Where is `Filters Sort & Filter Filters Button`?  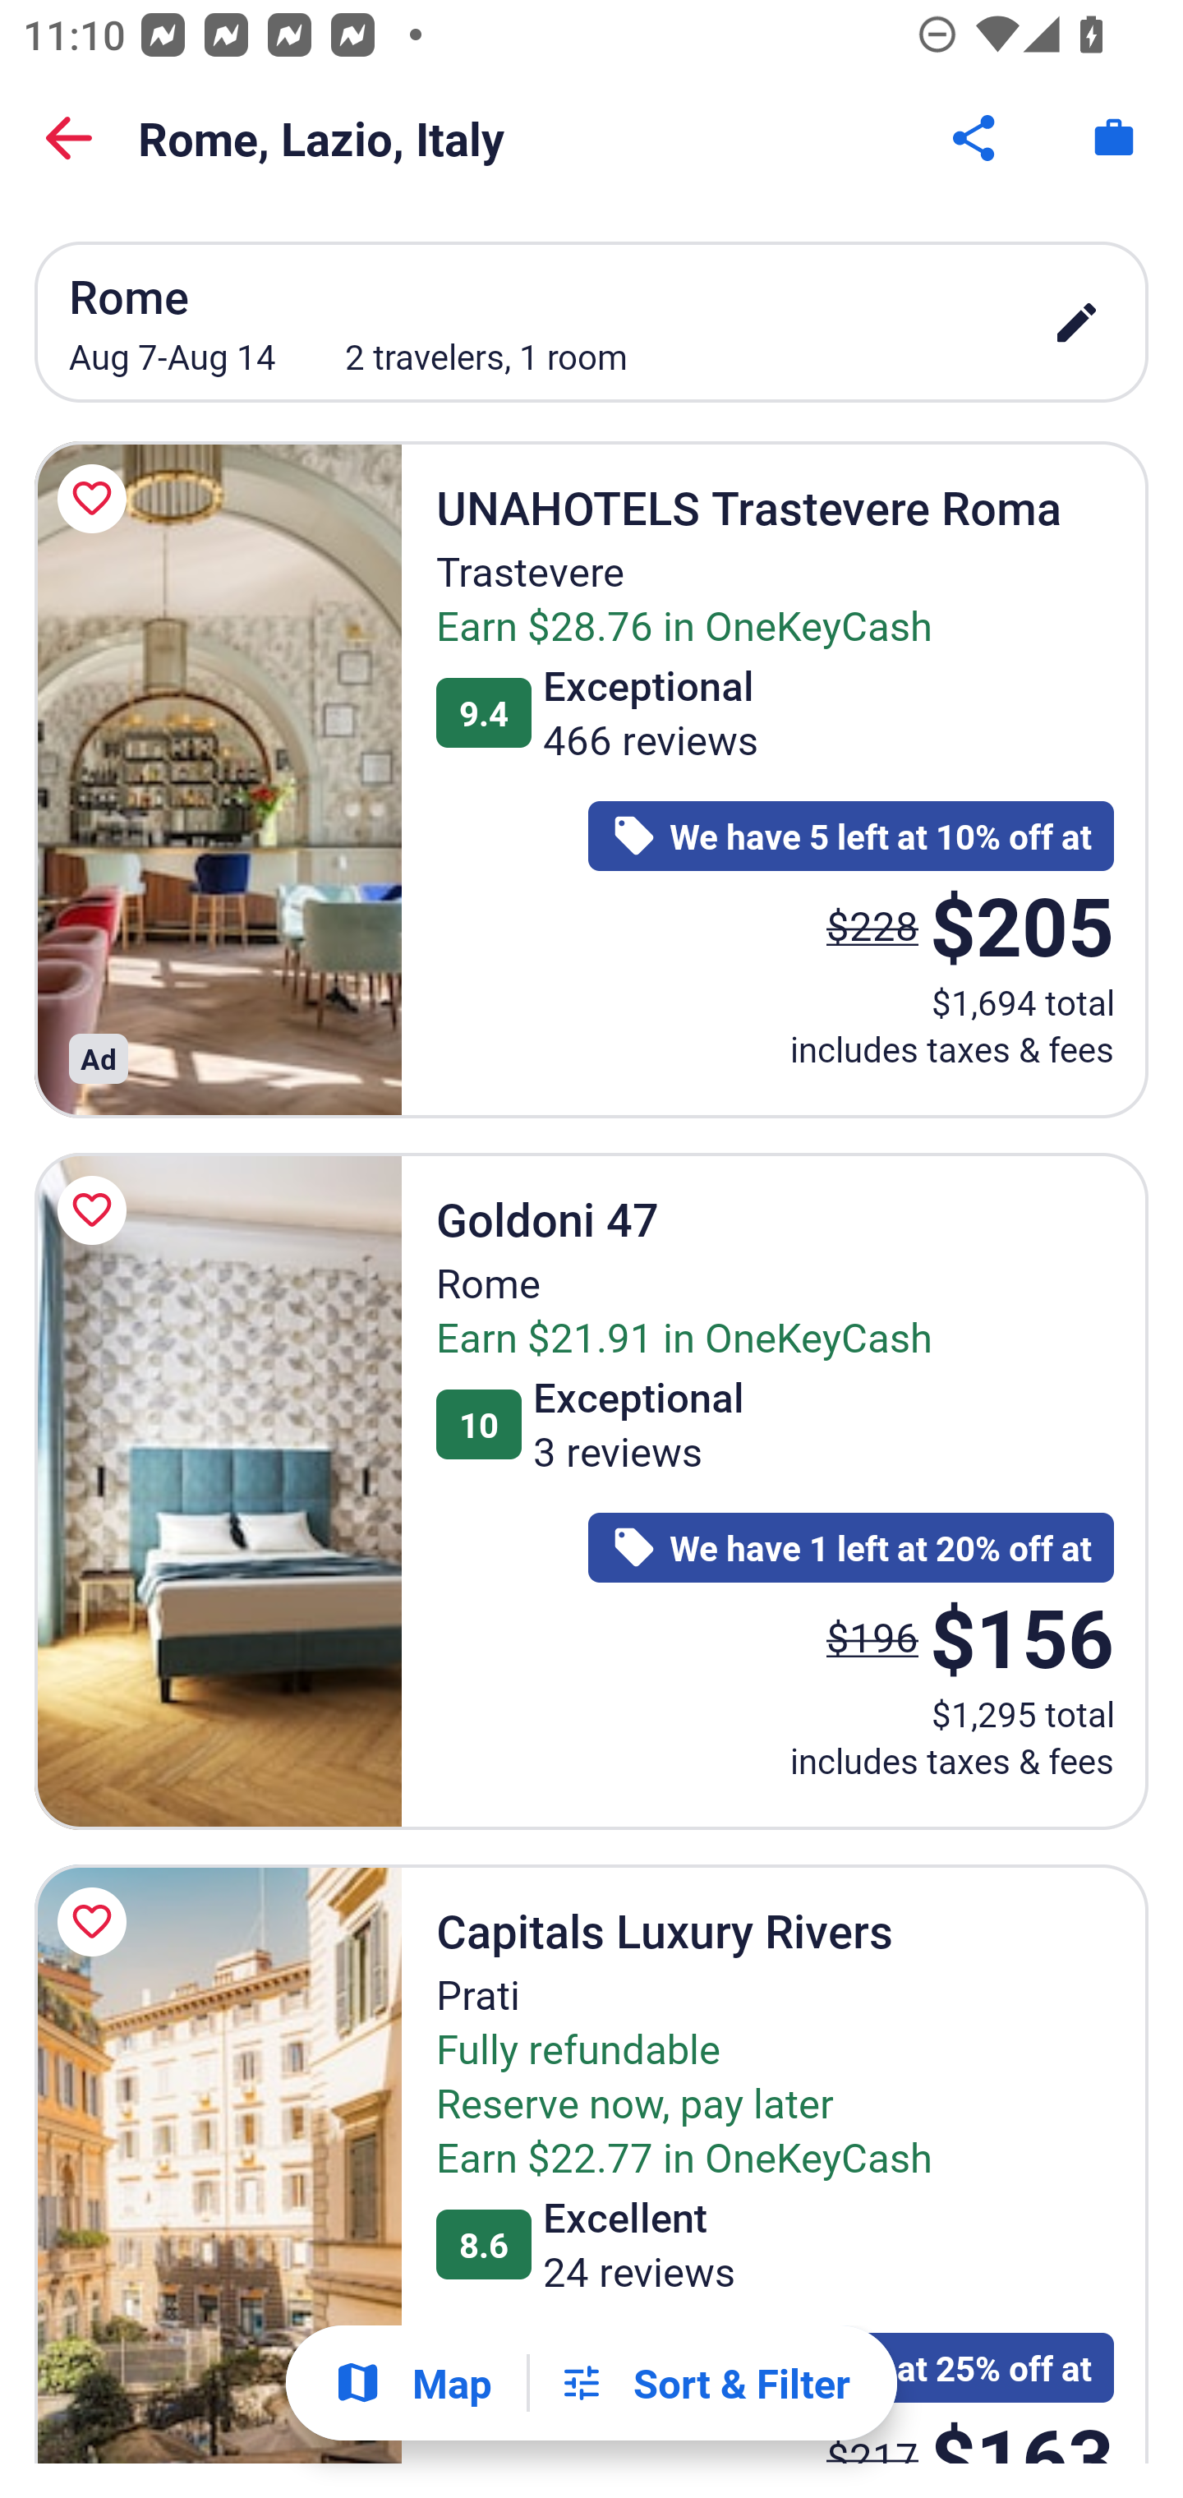 Filters Sort & Filter Filters Button is located at coordinates (704, 2383).